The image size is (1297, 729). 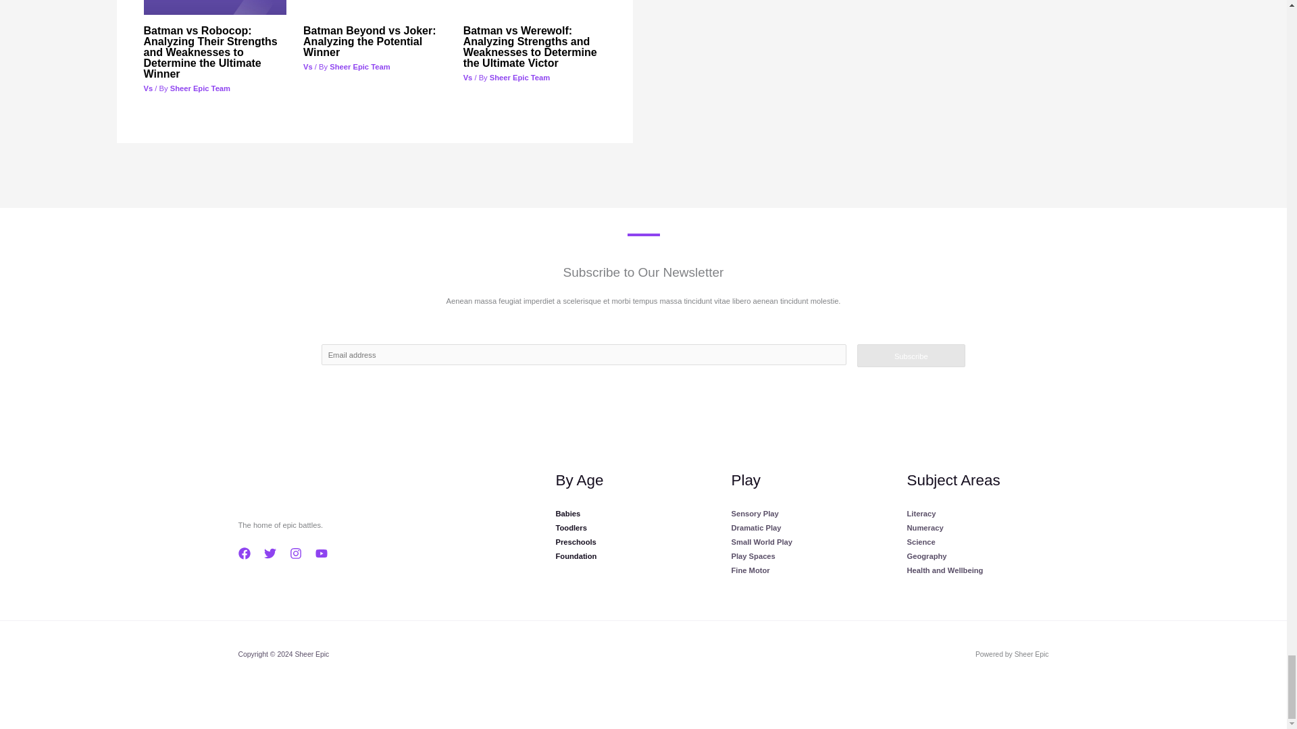 What do you see at coordinates (200, 88) in the screenshot?
I see `View all posts by Sheer Epic Team` at bounding box center [200, 88].